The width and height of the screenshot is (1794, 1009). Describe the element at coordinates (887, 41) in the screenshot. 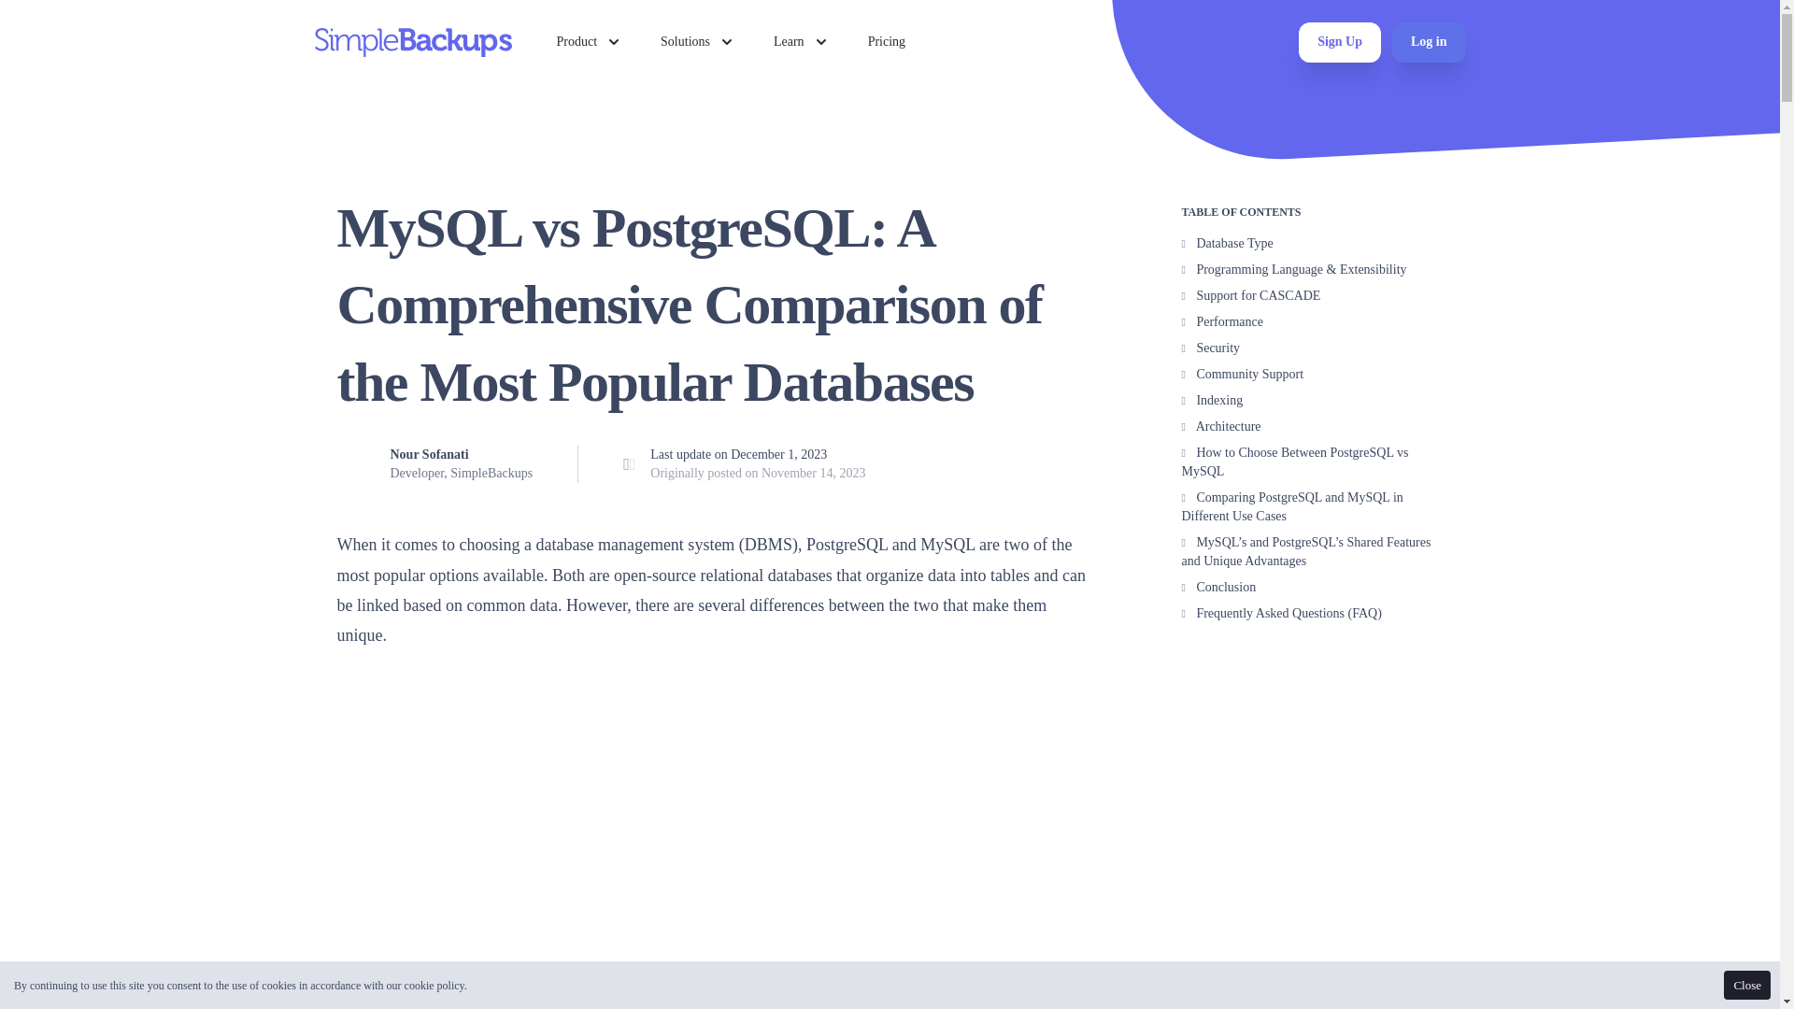

I see `Pricing` at that location.